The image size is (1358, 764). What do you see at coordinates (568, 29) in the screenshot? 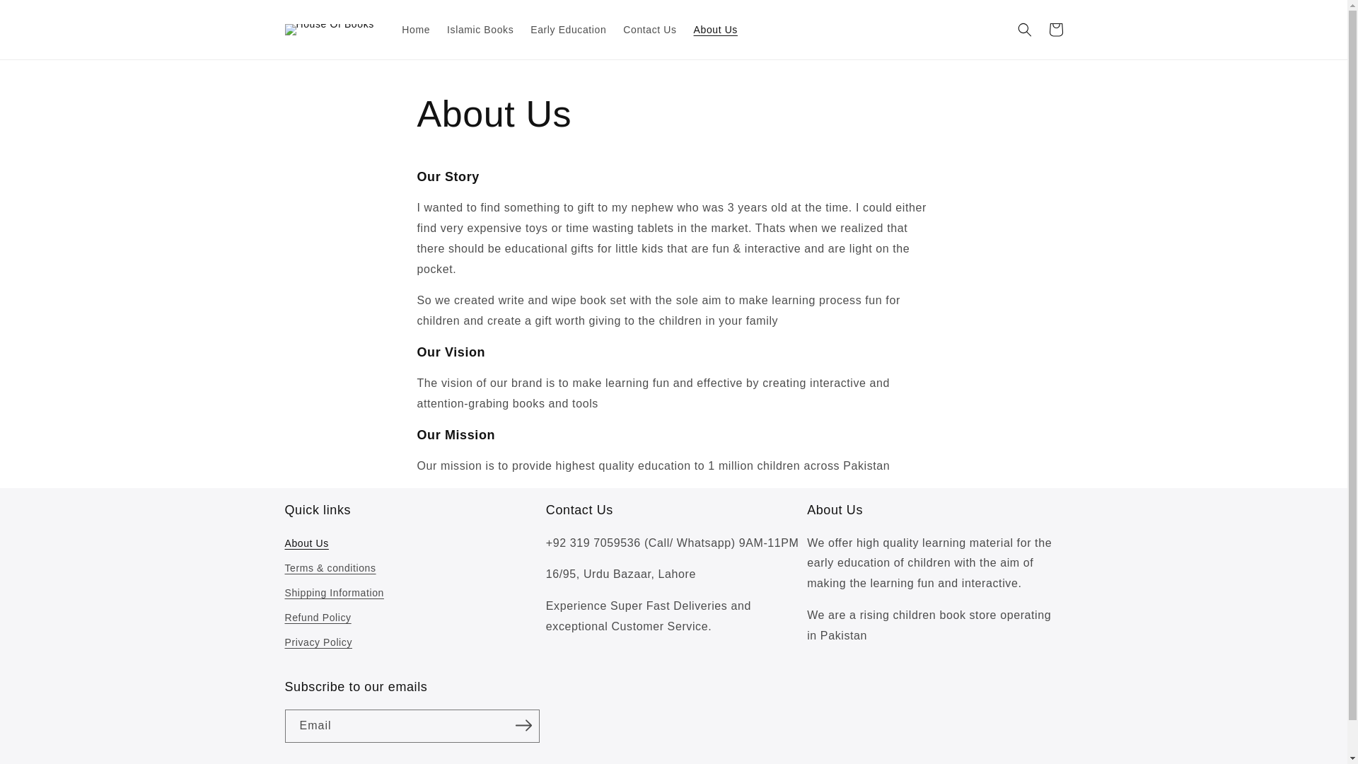
I see `Early Education` at bounding box center [568, 29].